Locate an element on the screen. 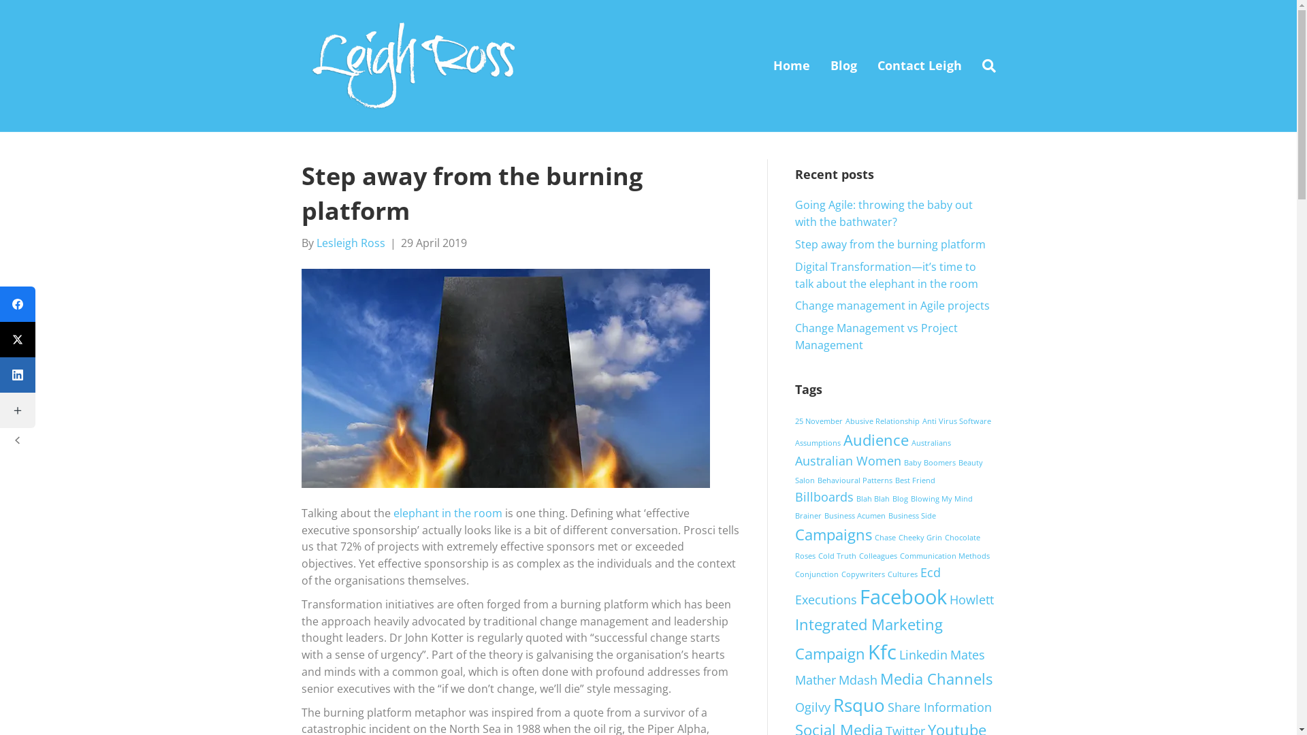  Share Information is located at coordinates (939, 707).